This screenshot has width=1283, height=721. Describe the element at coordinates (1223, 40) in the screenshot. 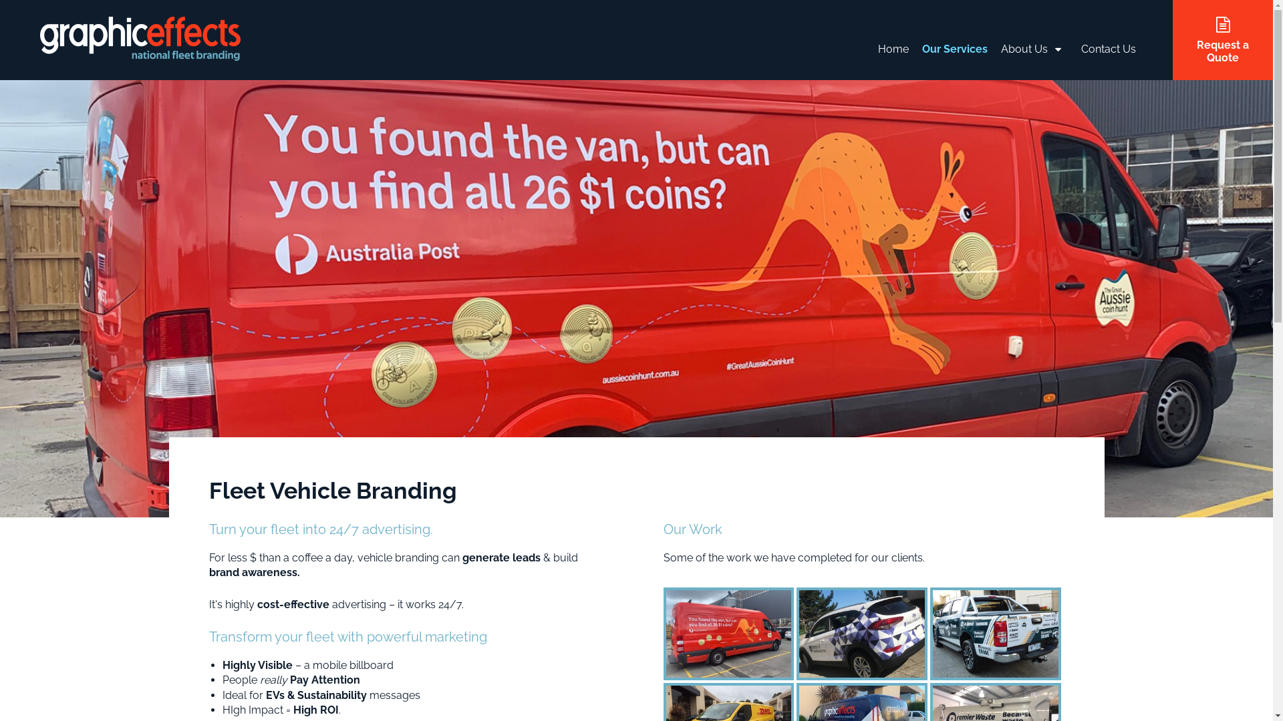

I see `Request a Quote` at that location.